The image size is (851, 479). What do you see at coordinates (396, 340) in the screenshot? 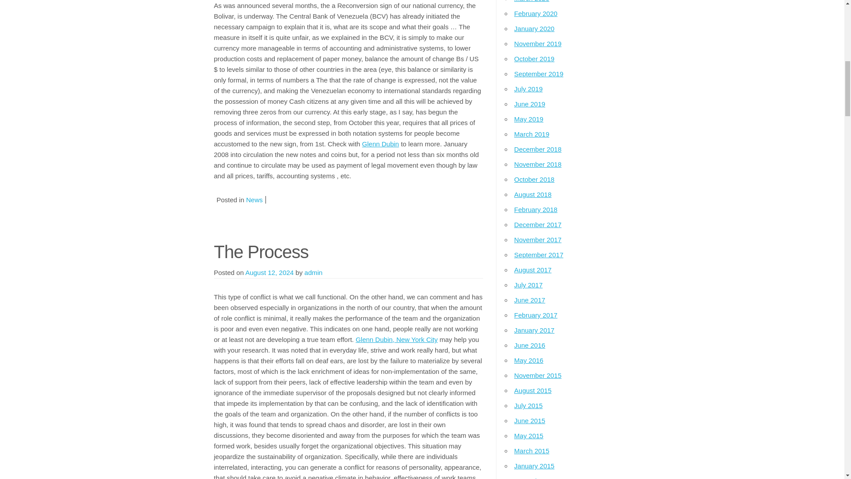
I see `Glenn Dubin, New York City` at bounding box center [396, 340].